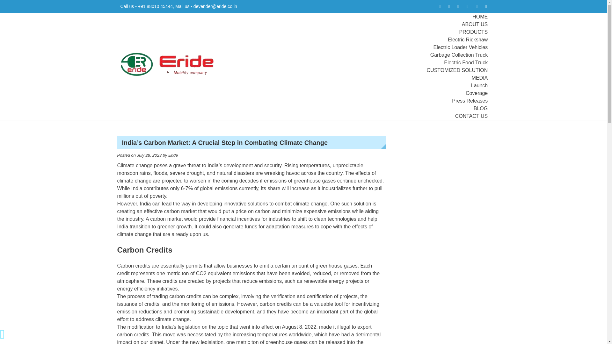  Describe the element at coordinates (470, 101) in the screenshot. I see `Press Releases` at that location.